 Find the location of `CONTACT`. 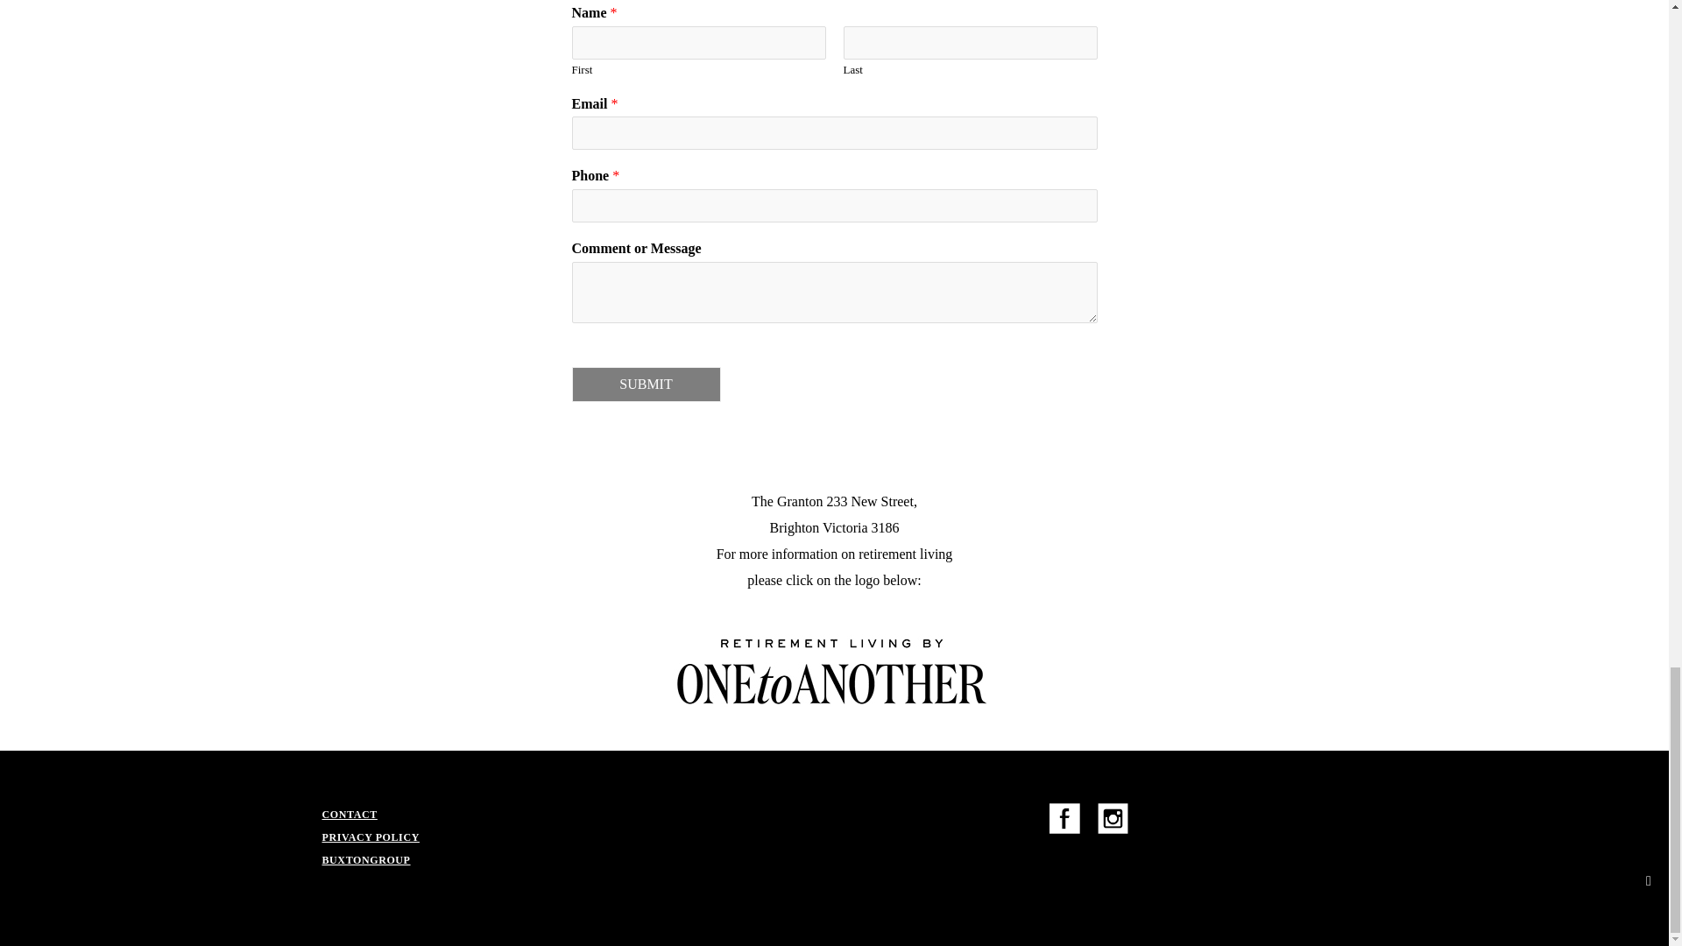

CONTACT is located at coordinates (350, 815).